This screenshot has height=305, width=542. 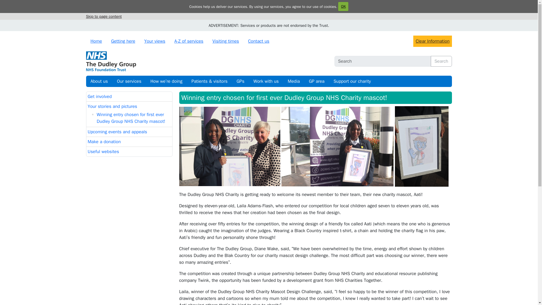 What do you see at coordinates (240, 81) in the screenshot?
I see `GPs` at bounding box center [240, 81].